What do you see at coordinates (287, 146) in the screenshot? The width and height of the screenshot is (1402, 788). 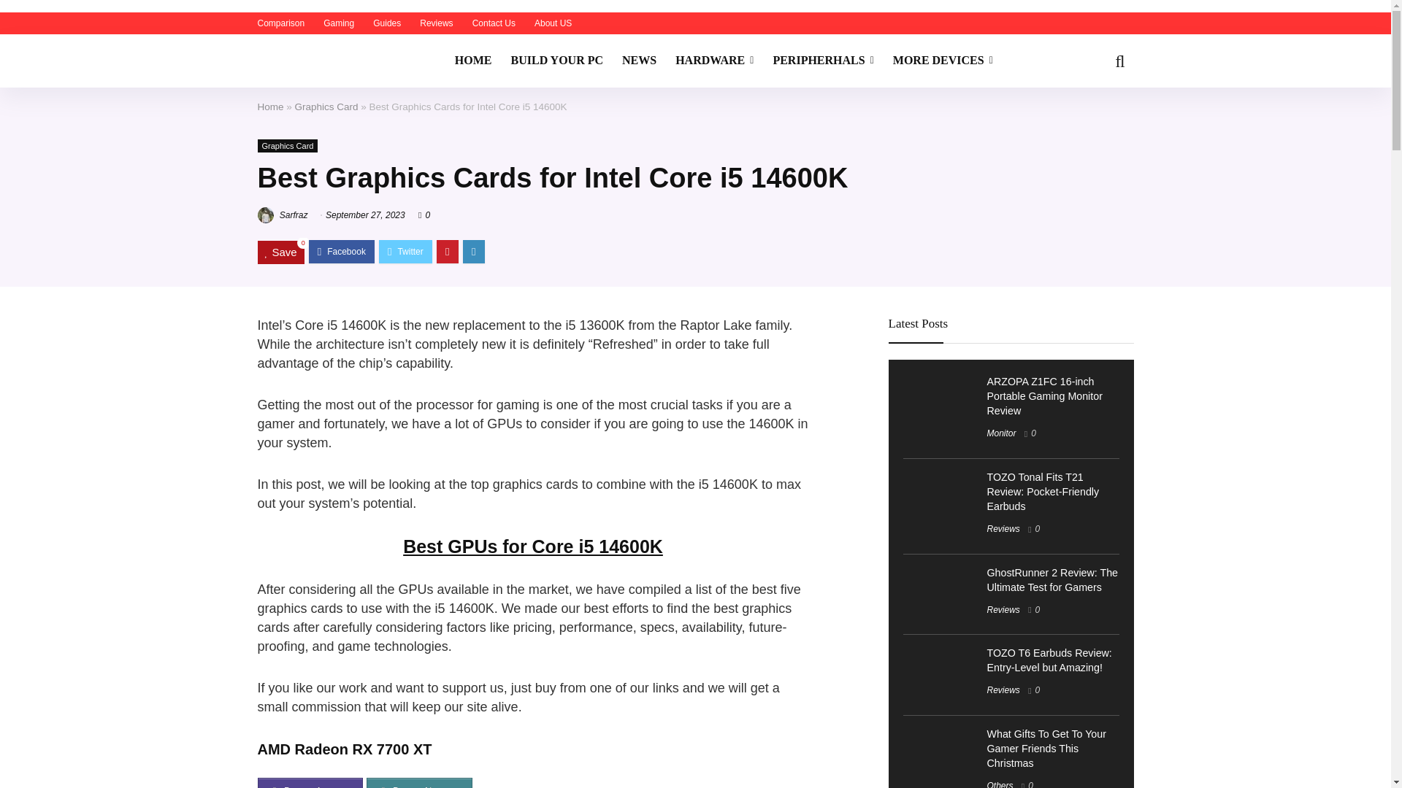 I see `View all posts in Graphics Card` at bounding box center [287, 146].